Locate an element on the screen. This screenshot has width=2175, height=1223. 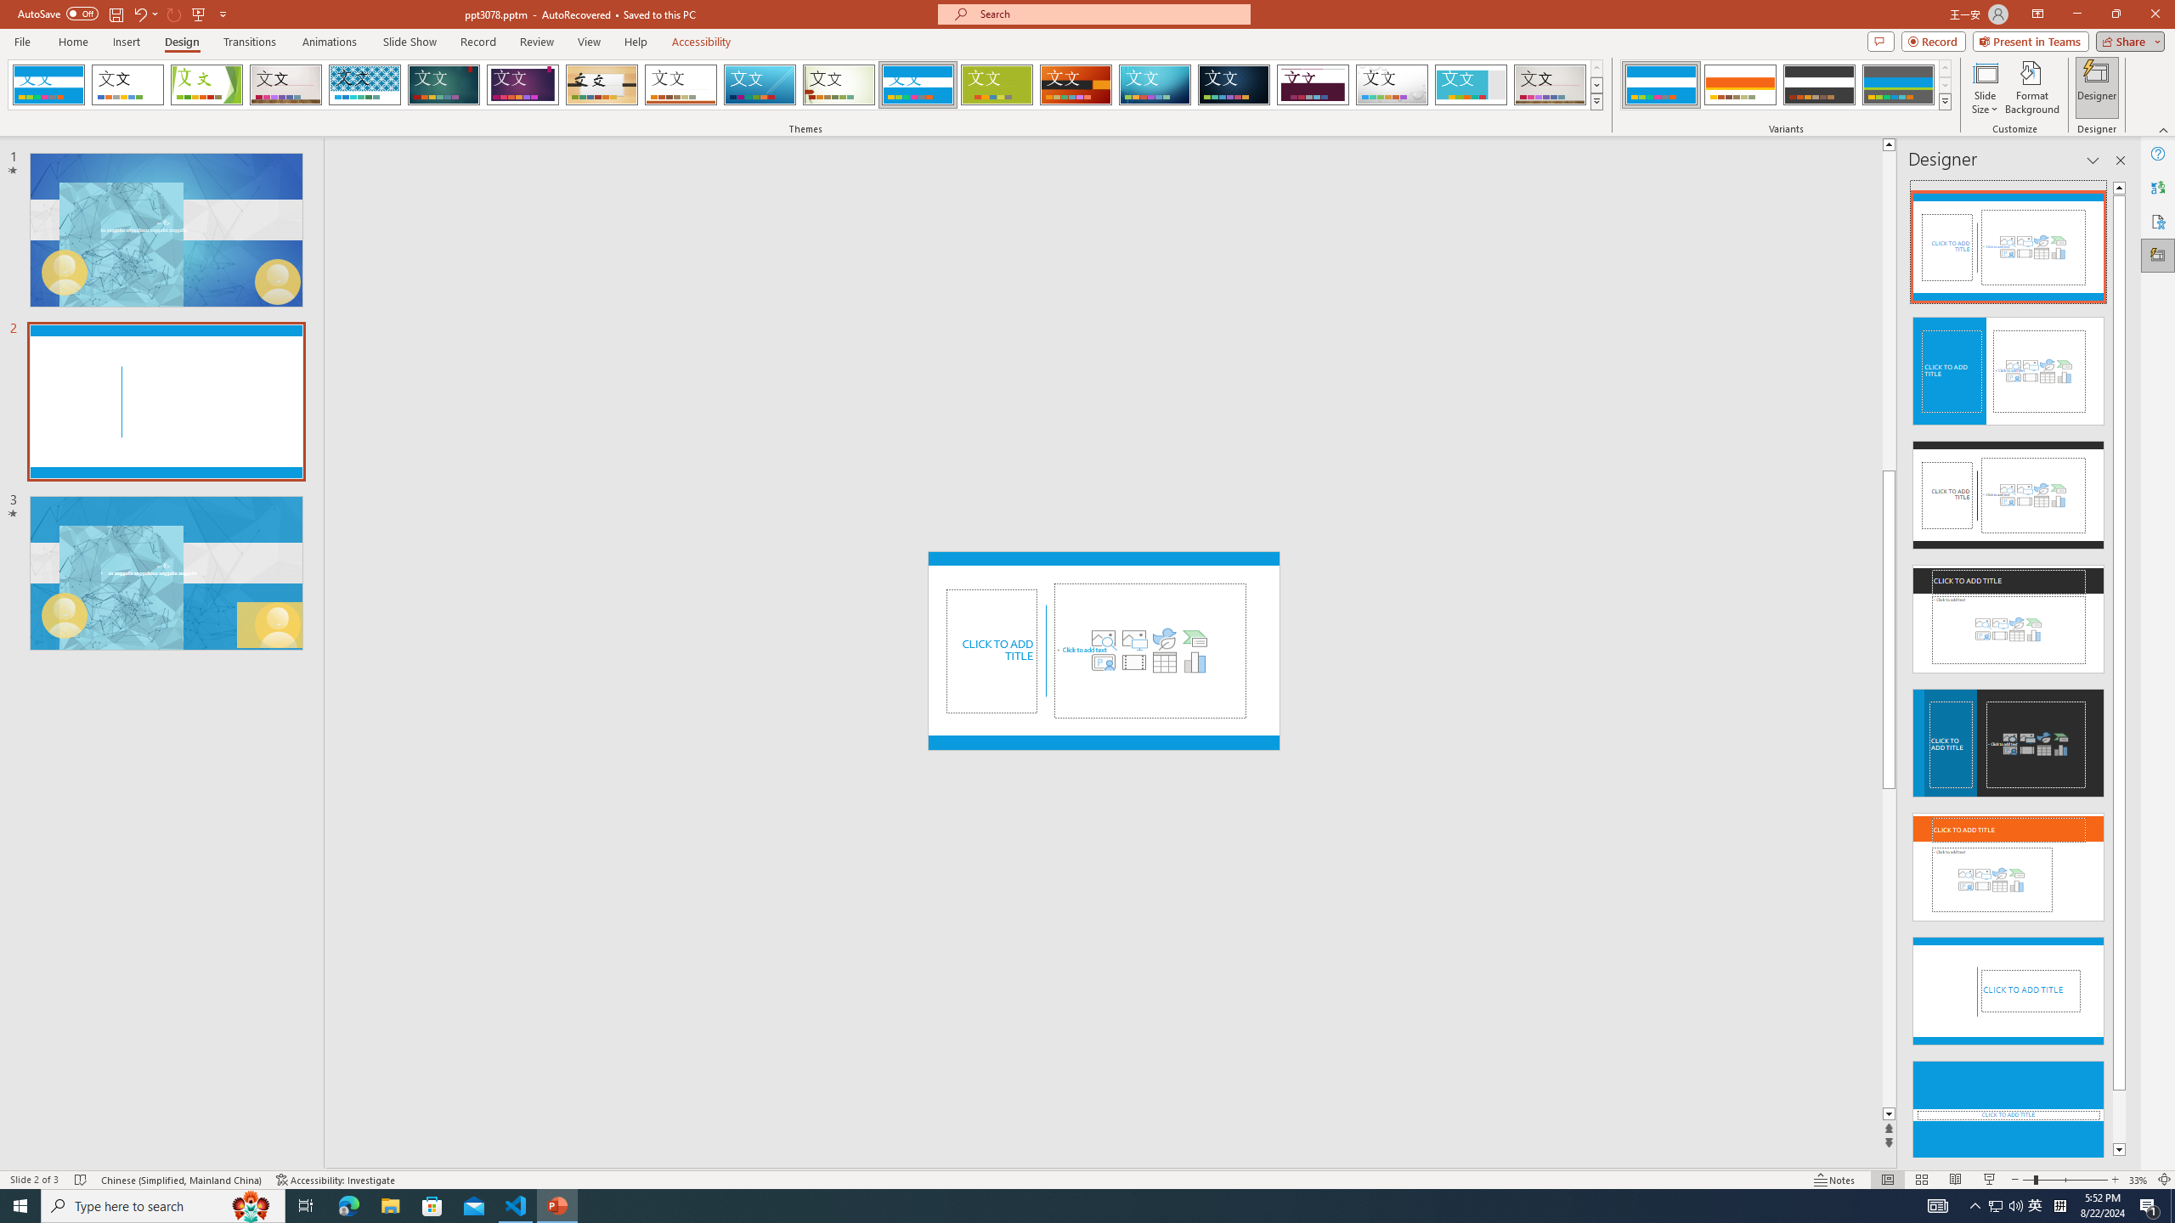
Organic is located at coordinates (602, 85).